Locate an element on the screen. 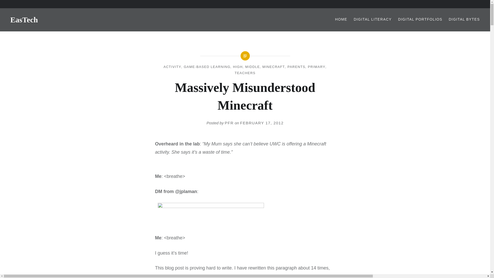  EasTech is located at coordinates (24, 20).